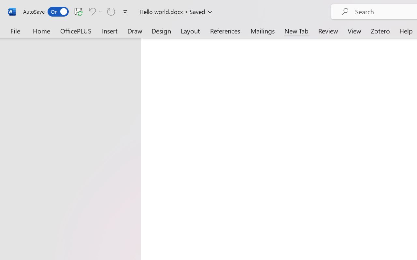  What do you see at coordinates (125, 12) in the screenshot?
I see `Customize Quick Access Toolbar` at bounding box center [125, 12].